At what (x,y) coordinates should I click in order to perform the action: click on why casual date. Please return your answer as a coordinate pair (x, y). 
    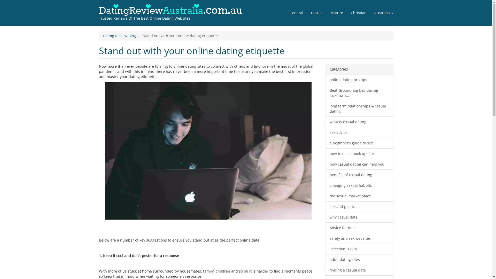
    Looking at the image, I should click on (360, 217).